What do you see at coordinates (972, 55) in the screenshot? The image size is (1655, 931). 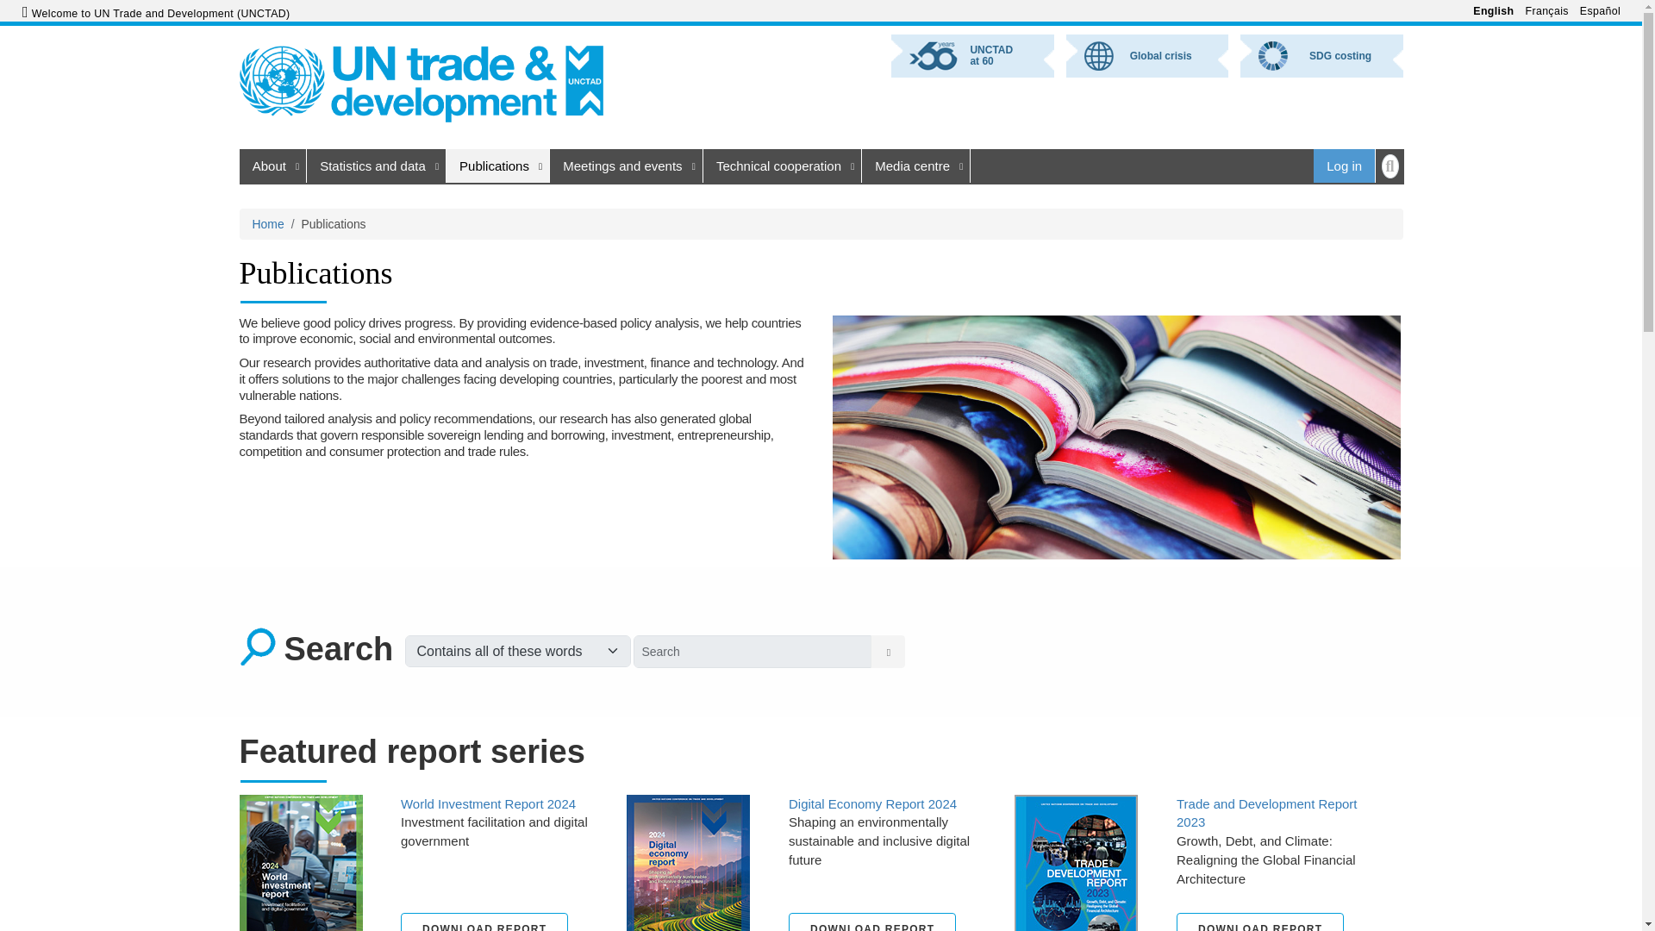 I see `UNCTAD at 60` at bounding box center [972, 55].